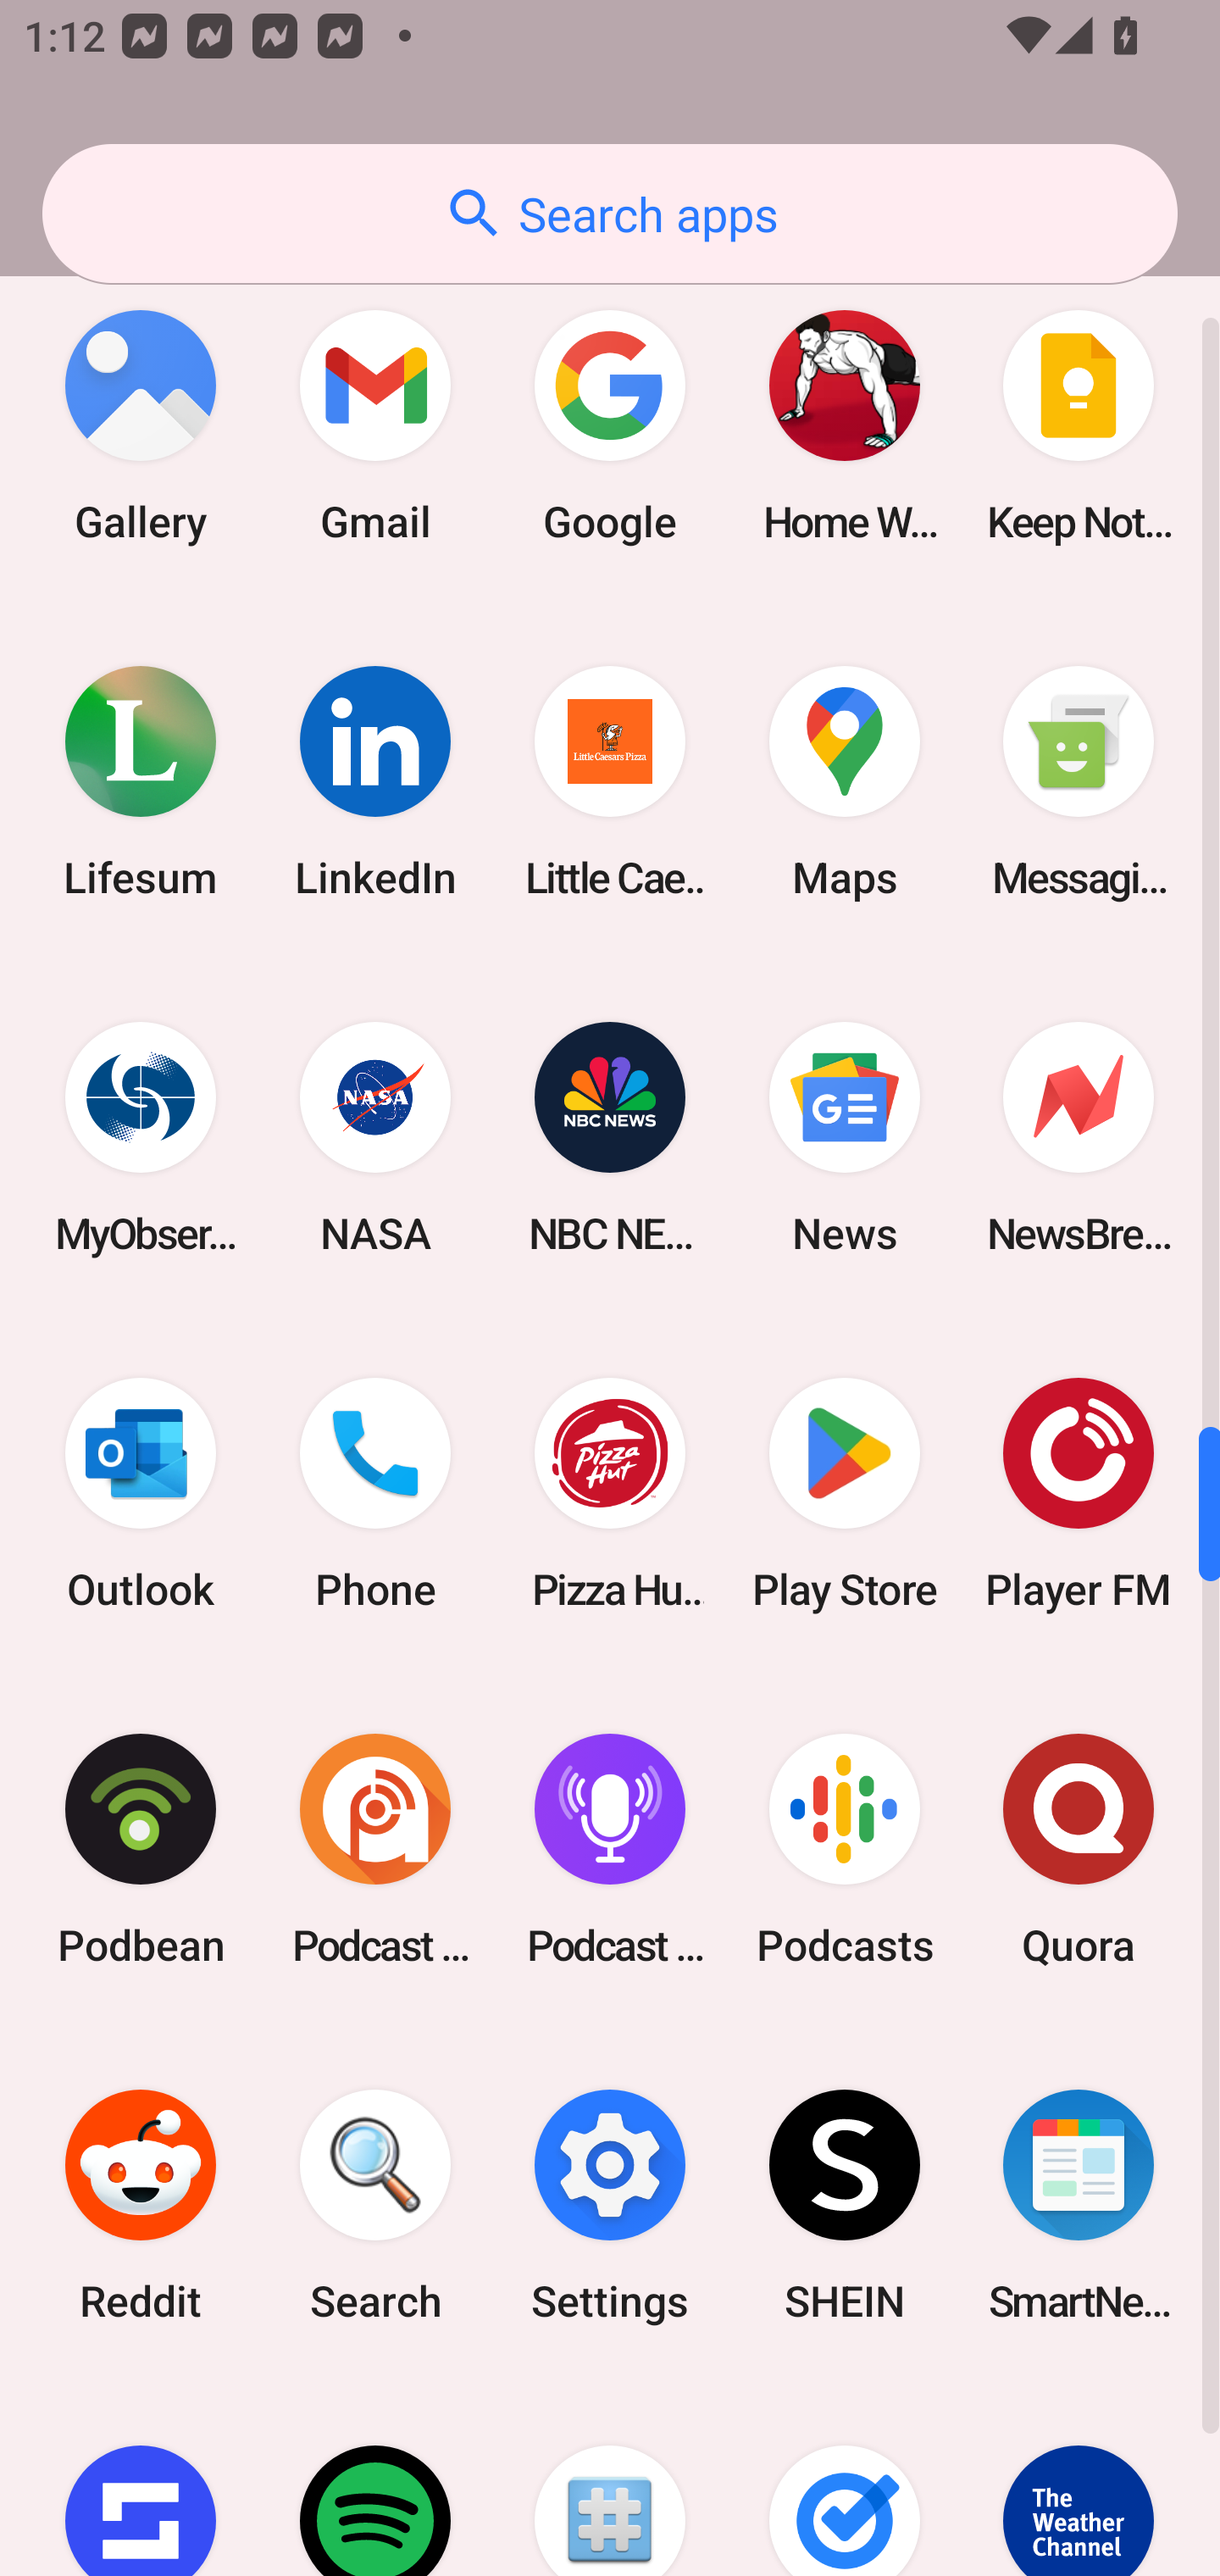 The width and height of the screenshot is (1220, 2576). What do you see at coordinates (375, 2205) in the screenshot?
I see `Search` at bounding box center [375, 2205].